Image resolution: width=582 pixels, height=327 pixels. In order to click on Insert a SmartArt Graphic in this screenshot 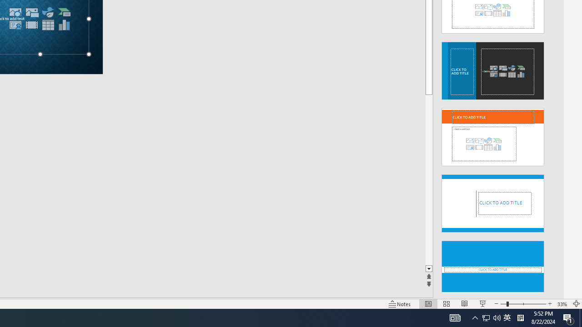, I will do `click(64, 12)`.